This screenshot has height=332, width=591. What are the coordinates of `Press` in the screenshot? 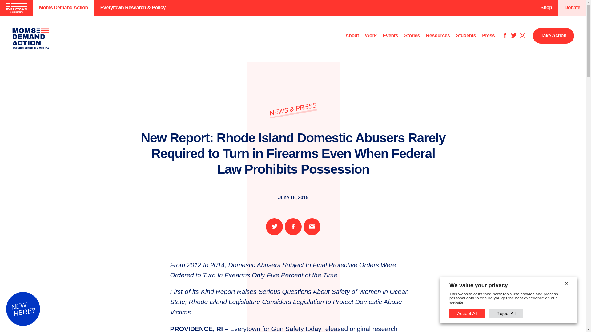 It's located at (488, 36).